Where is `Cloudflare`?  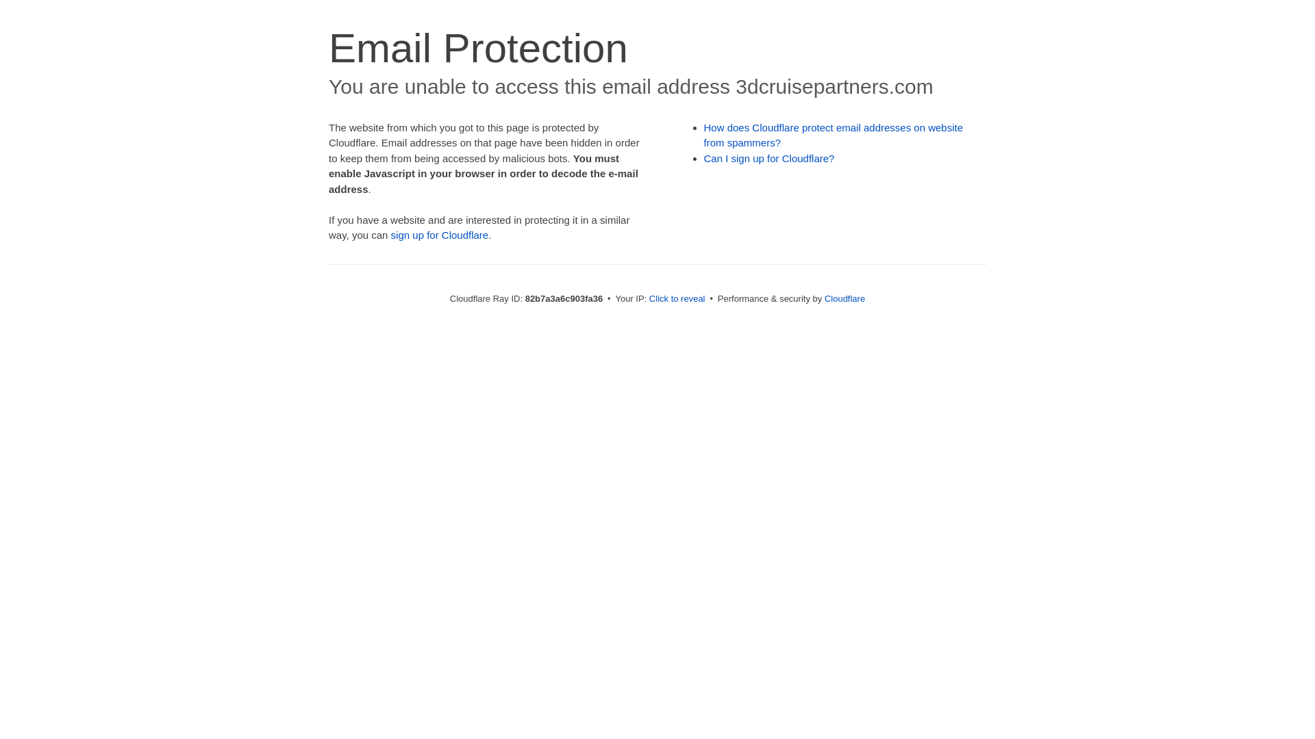 Cloudflare is located at coordinates (845, 298).